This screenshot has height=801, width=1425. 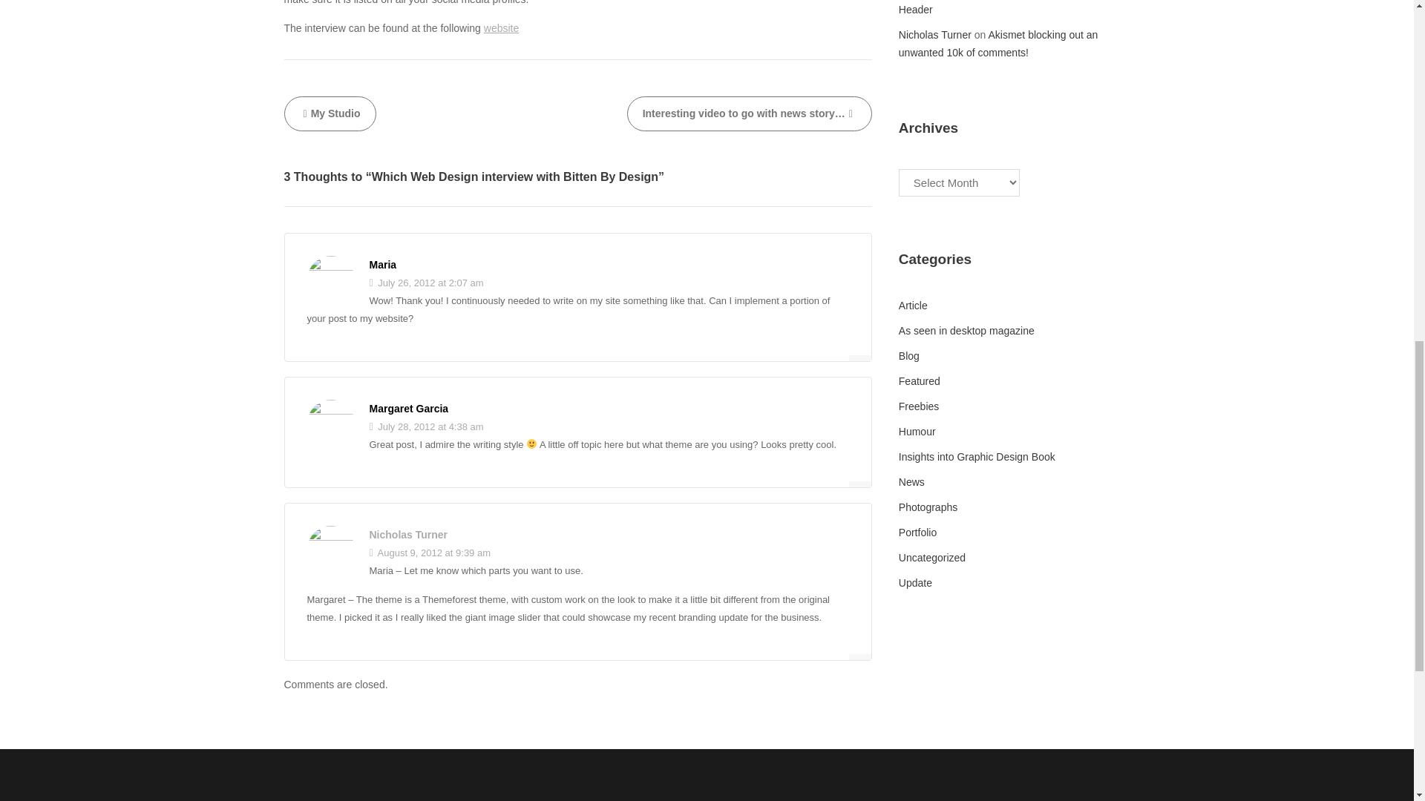 I want to click on August 9, 2012 at 9:39 am, so click(x=430, y=552).